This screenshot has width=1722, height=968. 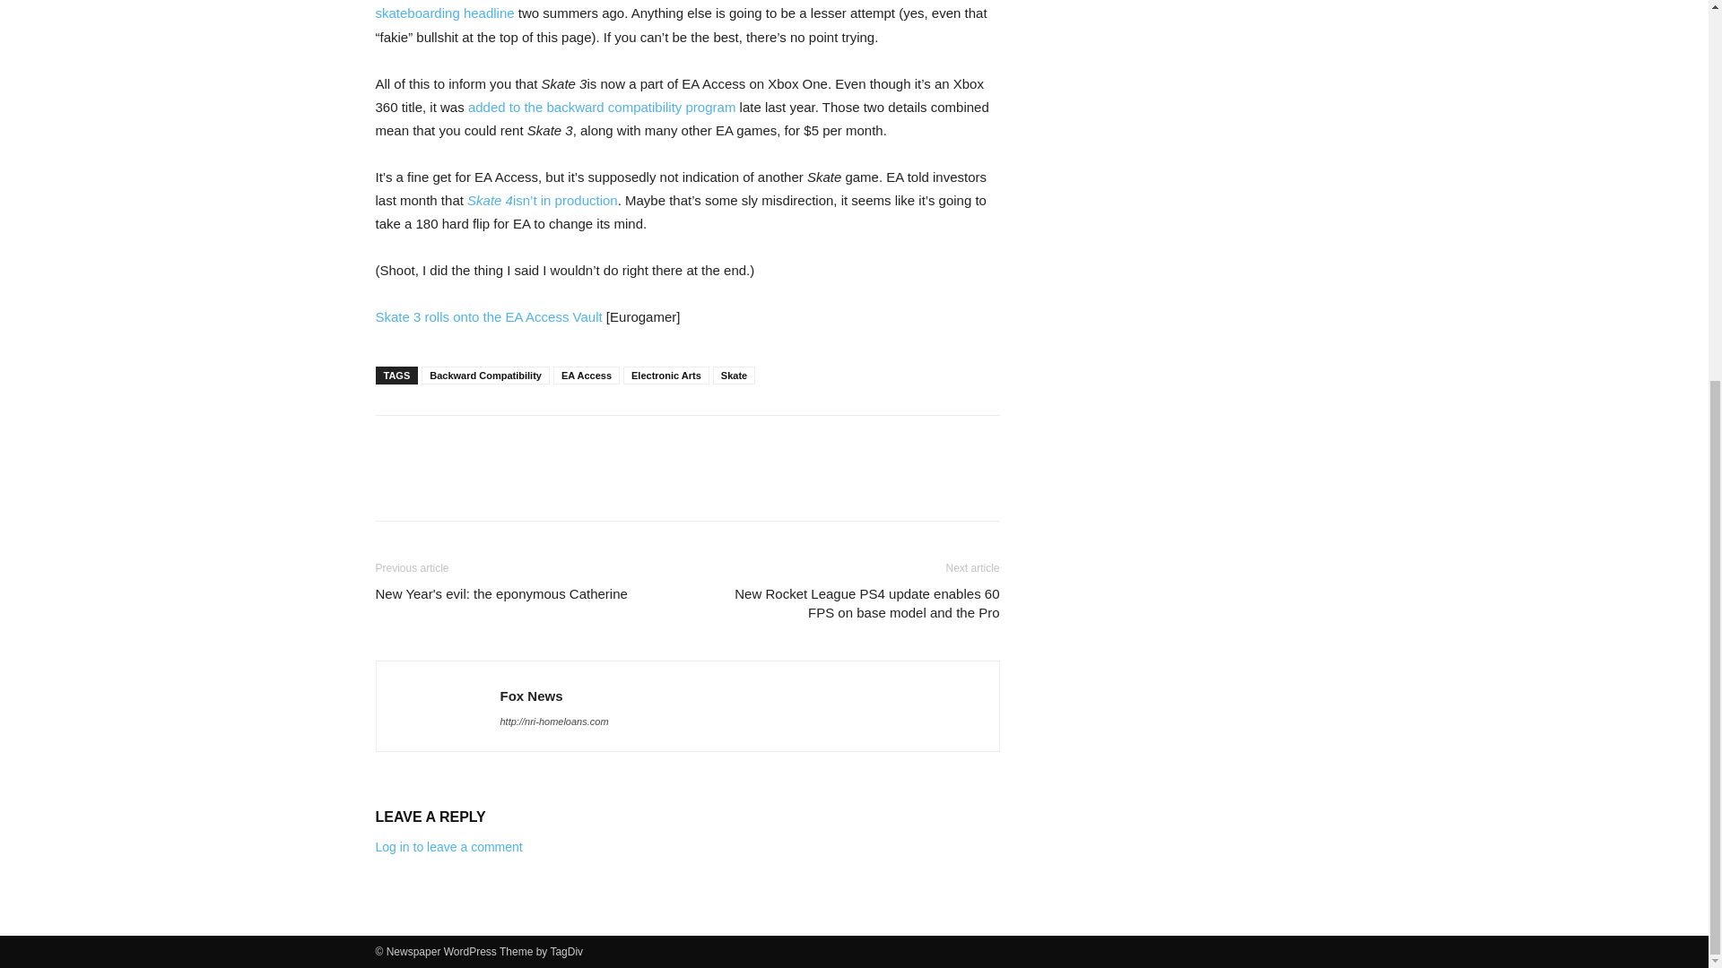 What do you see at coordinates (531, 696) in the screenshot?
I see `Fox News` at bounding box center [531, 696].